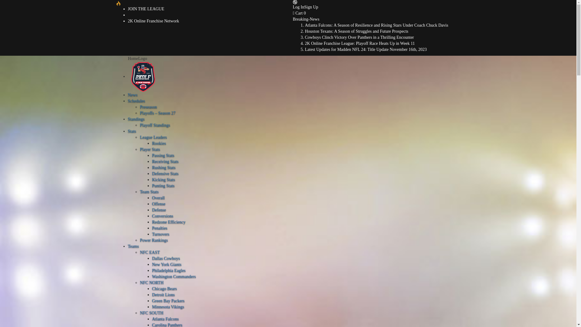 The image size is (581, 327). I want to click on NFC EAST, so click(150, 253).